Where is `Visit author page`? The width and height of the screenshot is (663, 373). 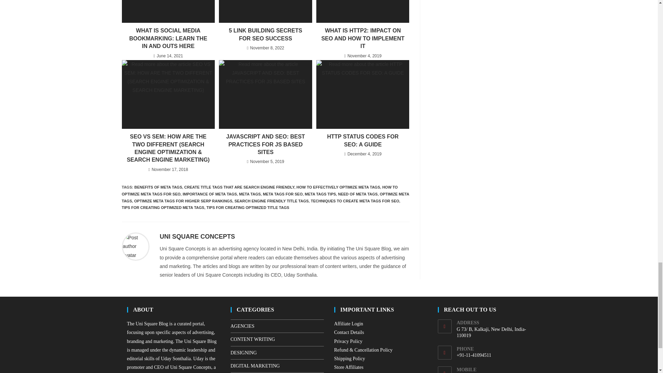 Visit author page is located at coordinates (197, 237).